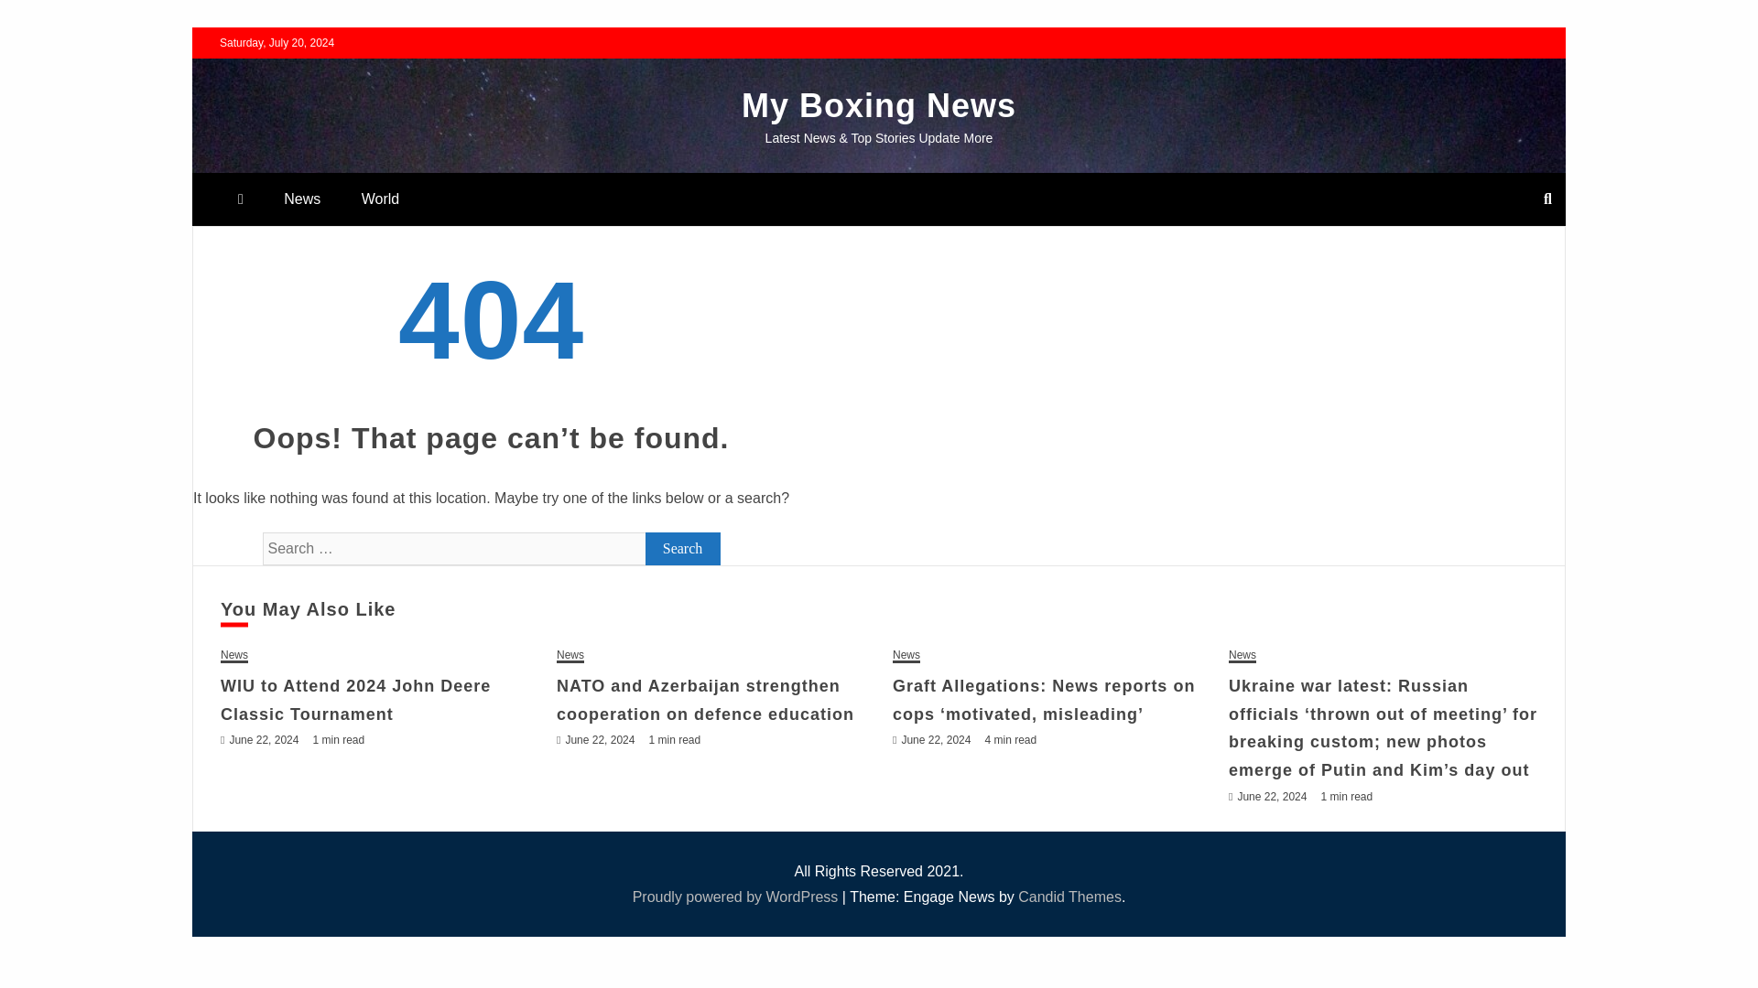  What do you see at coordinates (906, 655) in the screenshot?
I see `News` at bounding box center [906, 655].